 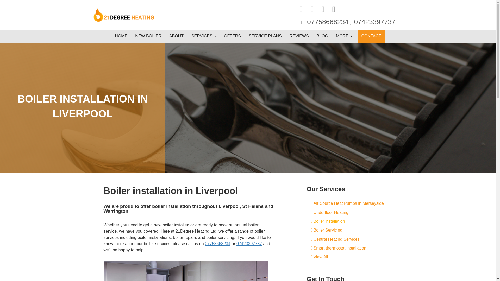 What do you see at coordinates (322, 36) in the screenshot?
I see `BLOG` at bounding box center [322, 36].